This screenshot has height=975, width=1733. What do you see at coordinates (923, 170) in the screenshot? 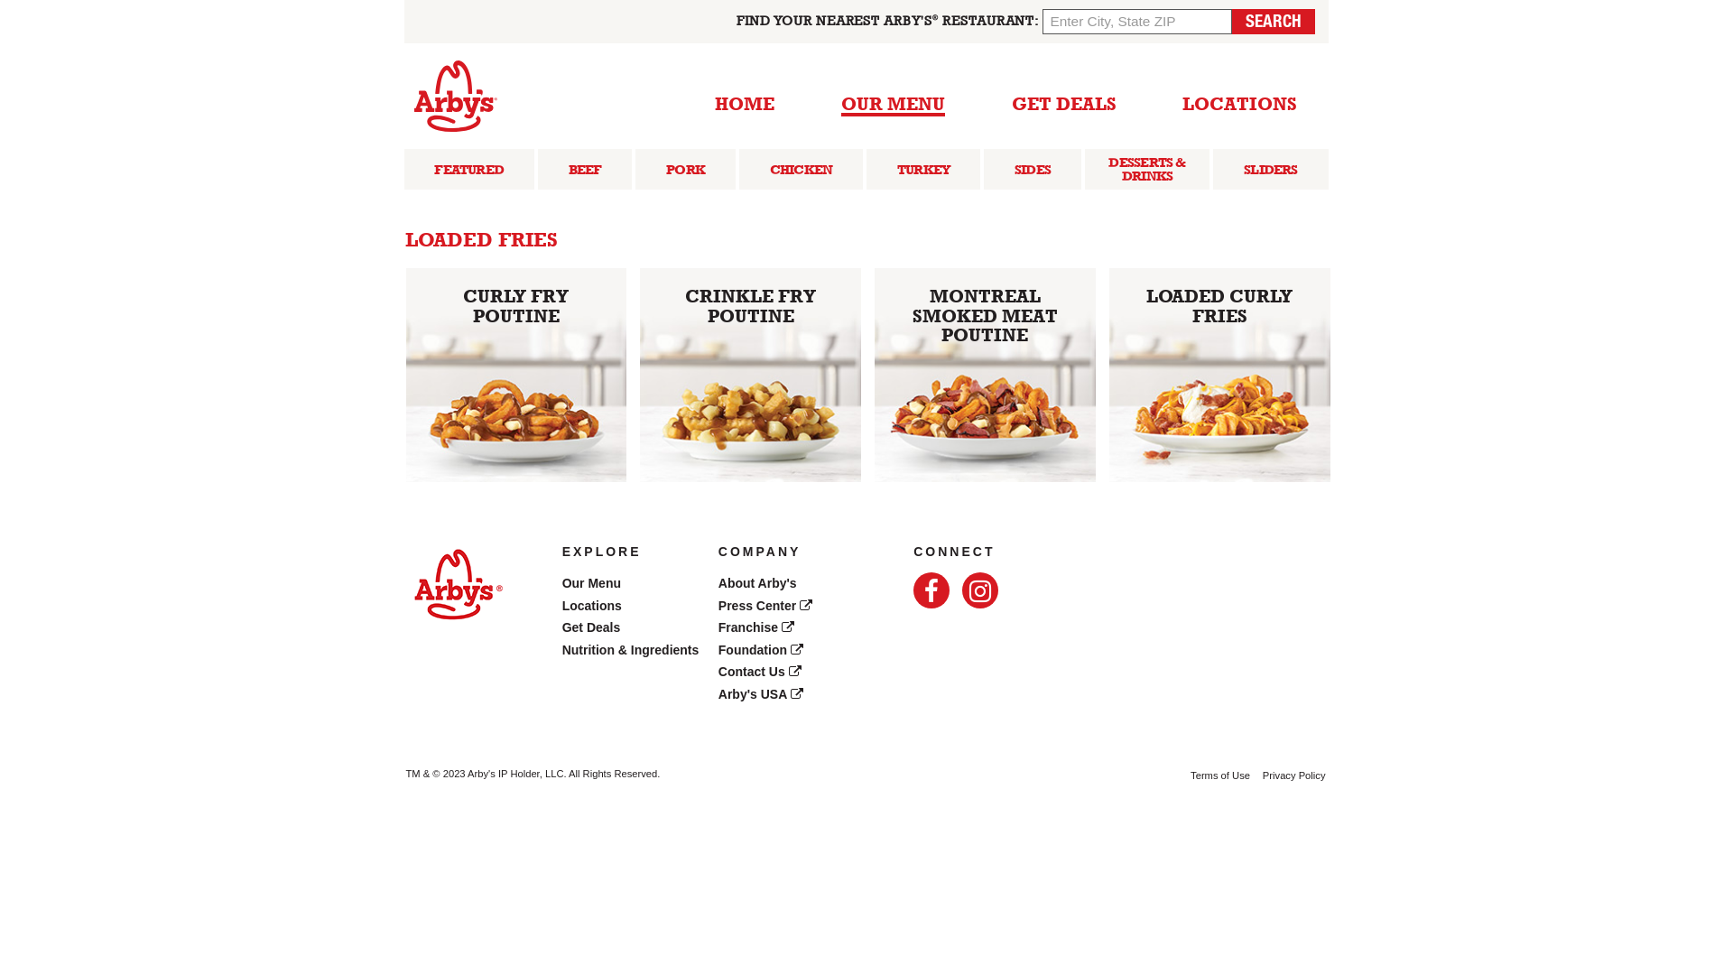
I see `TURKEY` at bounding box center [923, 170].